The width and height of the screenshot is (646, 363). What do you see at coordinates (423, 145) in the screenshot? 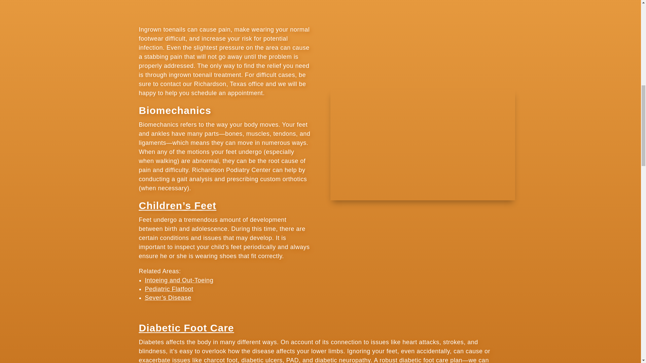
I see `Richardson Service Page` at bounding box center [423, 145].